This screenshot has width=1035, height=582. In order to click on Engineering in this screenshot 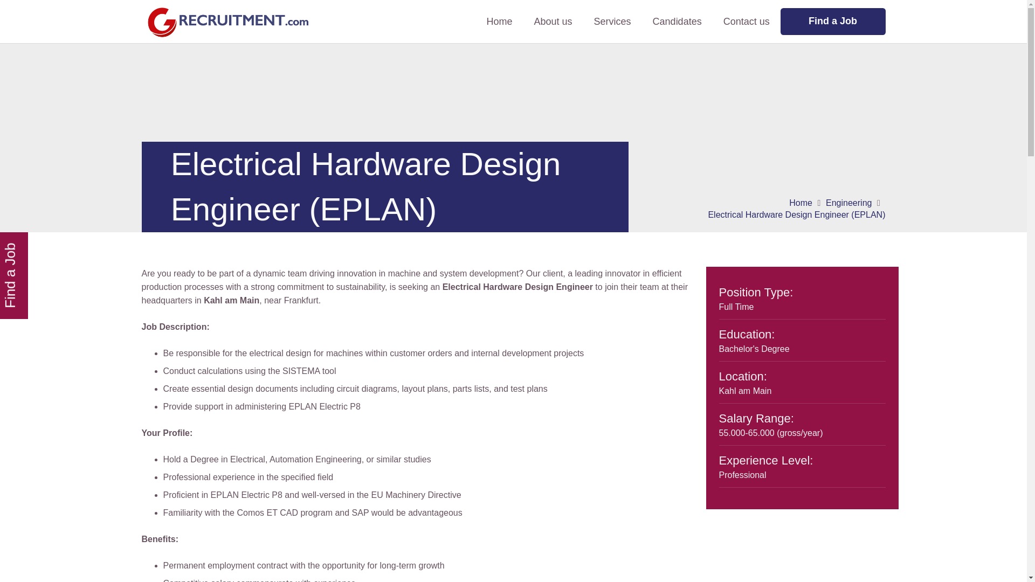, I will do `click(848, 203)`.